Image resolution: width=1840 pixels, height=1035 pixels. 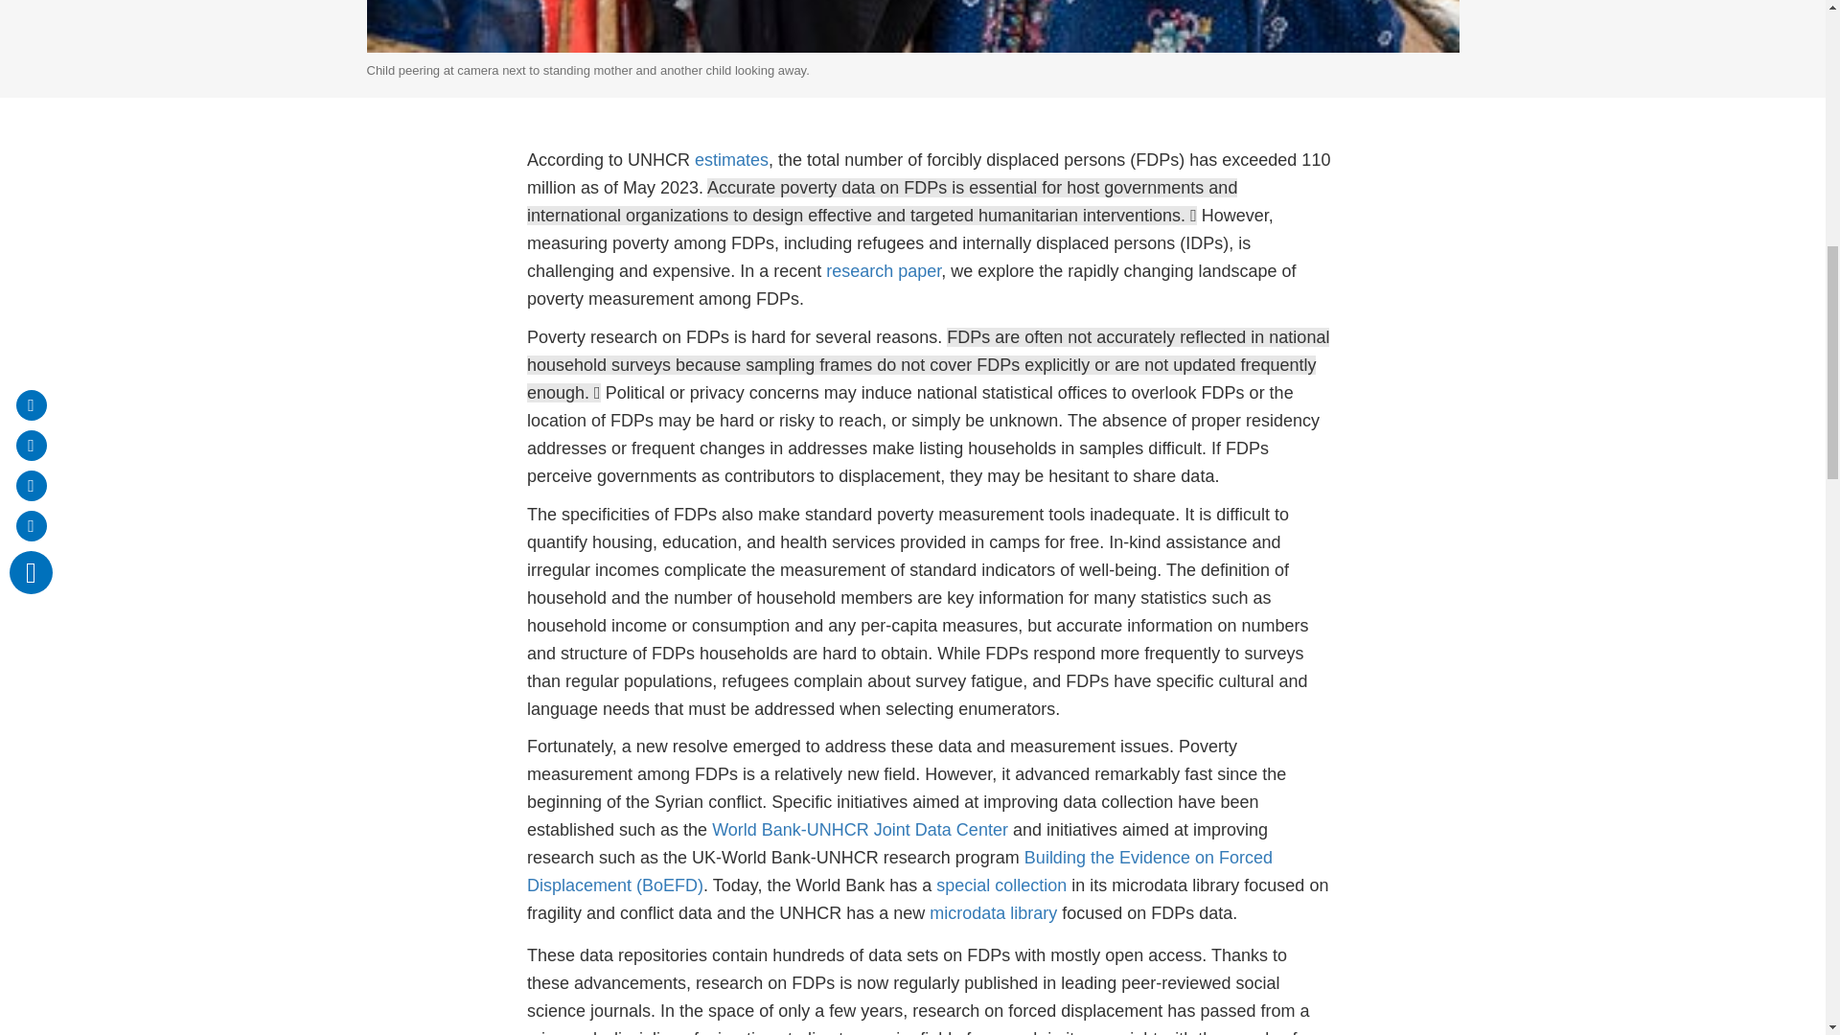 I want to click on research paper, so click(x=884, y=270).